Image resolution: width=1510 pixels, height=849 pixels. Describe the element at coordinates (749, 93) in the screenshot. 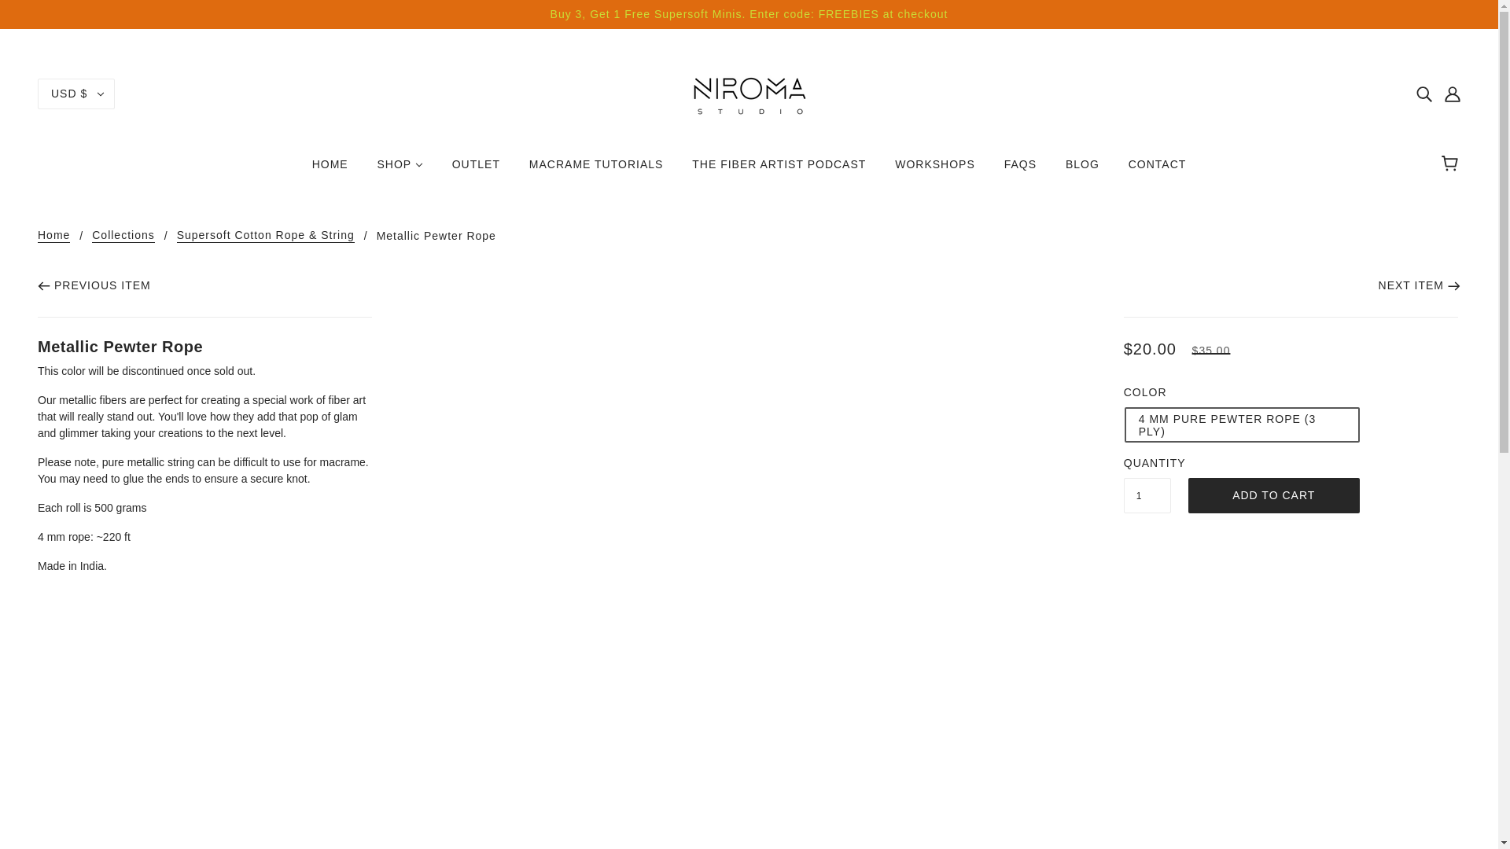

I see `Niroma Studio` at that location.